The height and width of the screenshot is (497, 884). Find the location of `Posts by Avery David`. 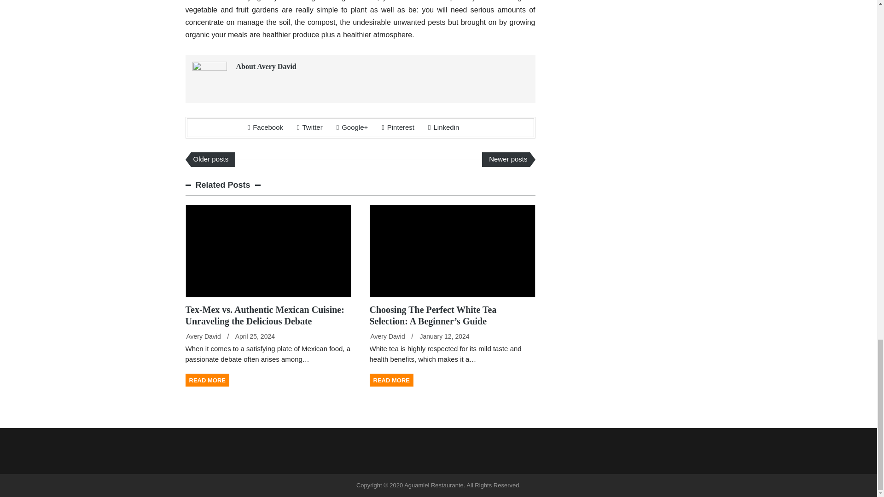

Posts by Avery David is located at coordinates (203, 336).